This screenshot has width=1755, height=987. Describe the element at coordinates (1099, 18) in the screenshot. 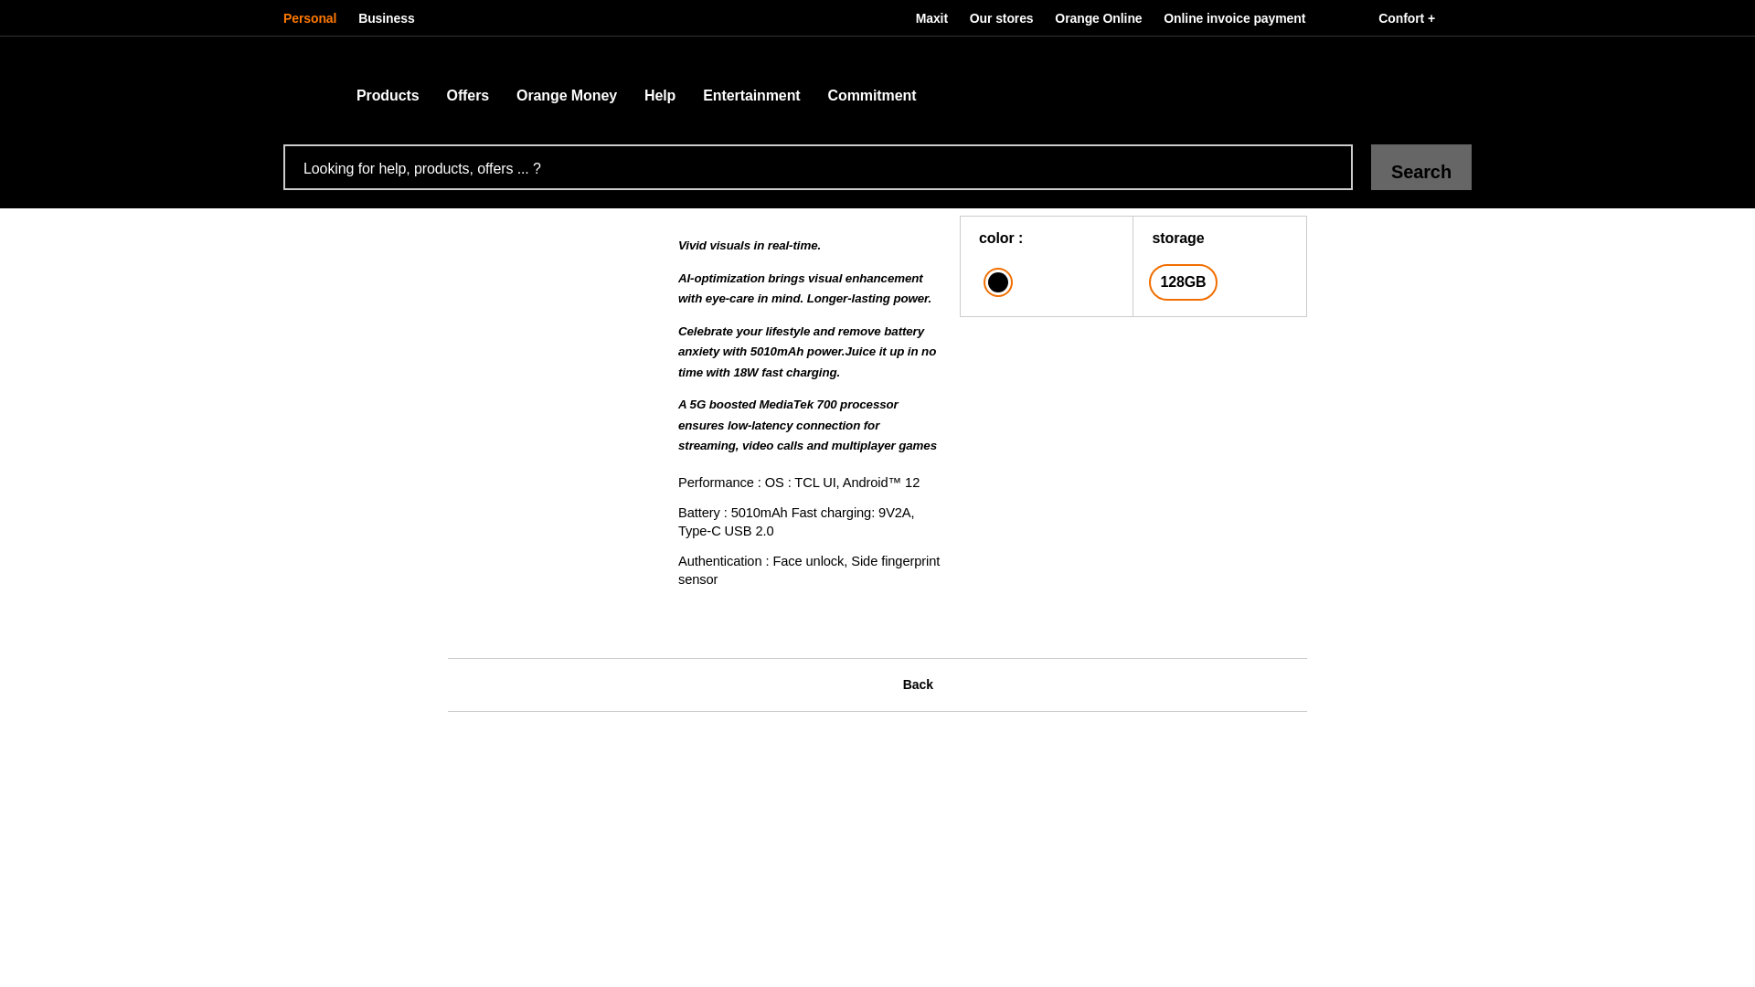

I see `Orange Online` at that location.